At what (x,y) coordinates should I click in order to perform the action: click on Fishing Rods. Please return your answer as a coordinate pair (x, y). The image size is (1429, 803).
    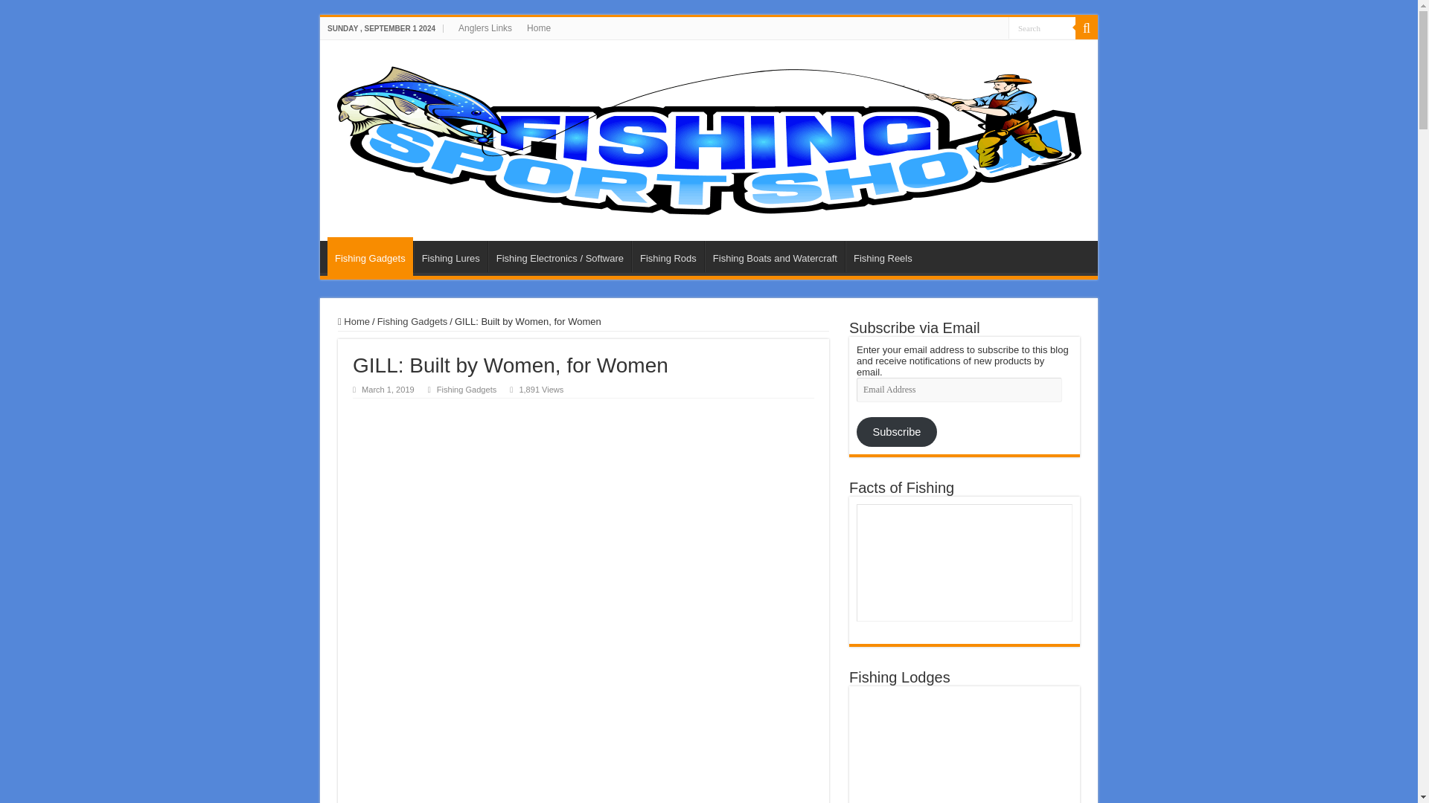
    Looking at the image, I should click on (668, 257).